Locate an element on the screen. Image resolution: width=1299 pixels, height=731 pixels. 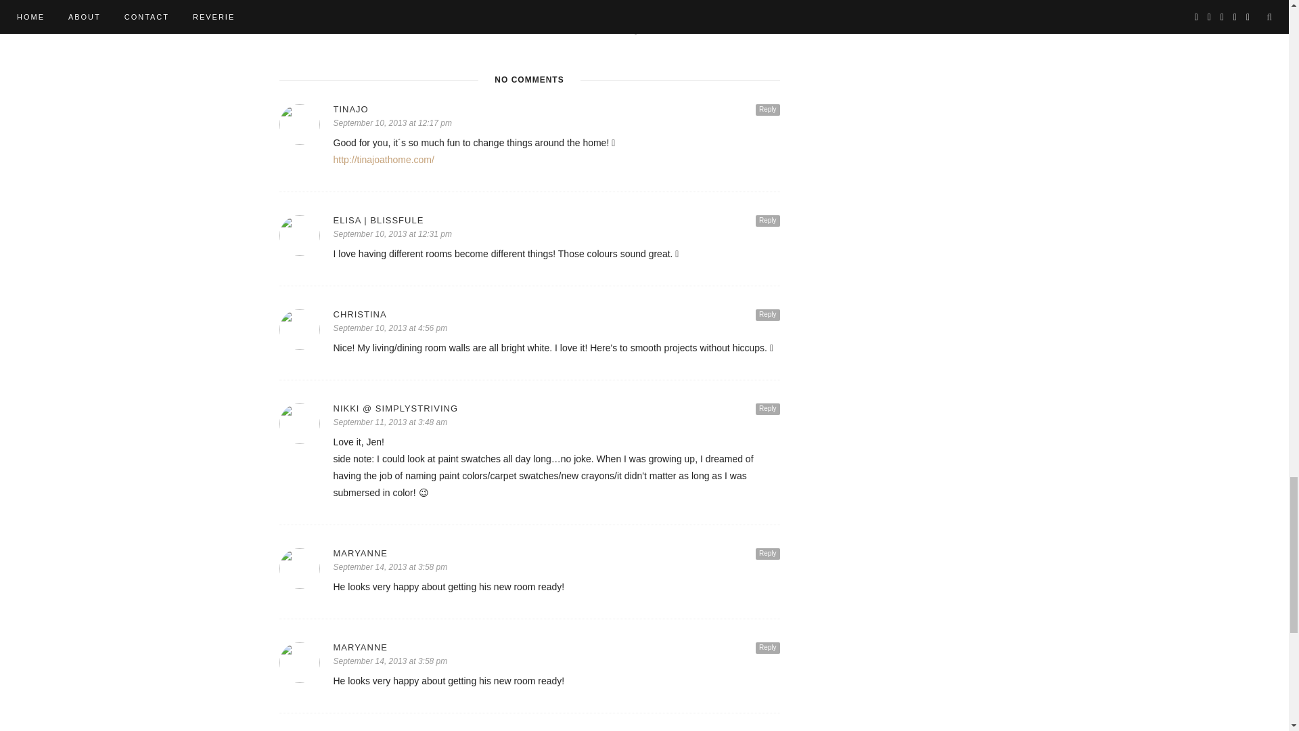
Reply is located at coordinates (768, 315).